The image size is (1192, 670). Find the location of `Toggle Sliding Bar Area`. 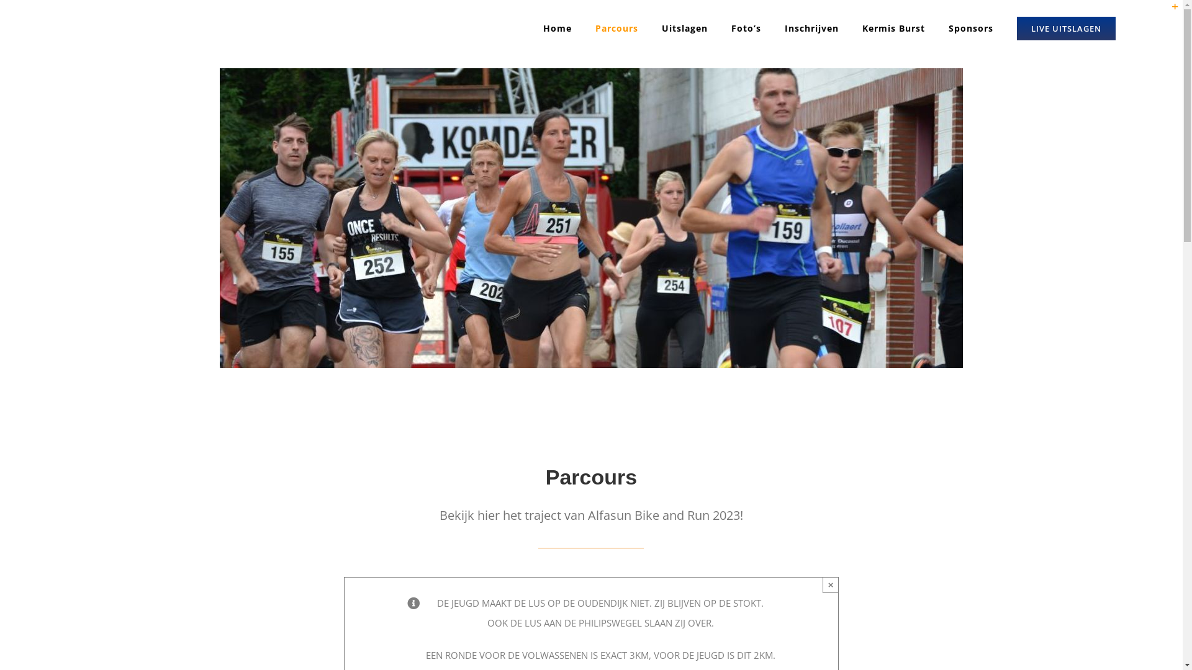

Toggle Sliding Bar Area is located at coordinates (1170, 11).